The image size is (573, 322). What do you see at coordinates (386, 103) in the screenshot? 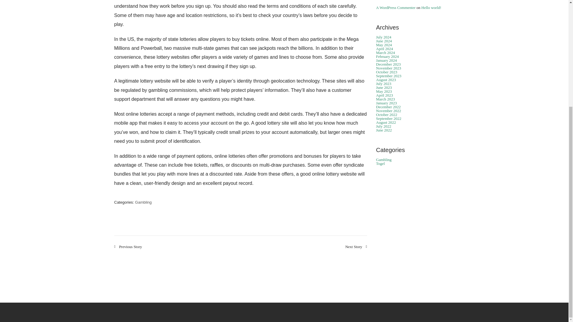
I see `January 2023` at bounding box center [386, 103].